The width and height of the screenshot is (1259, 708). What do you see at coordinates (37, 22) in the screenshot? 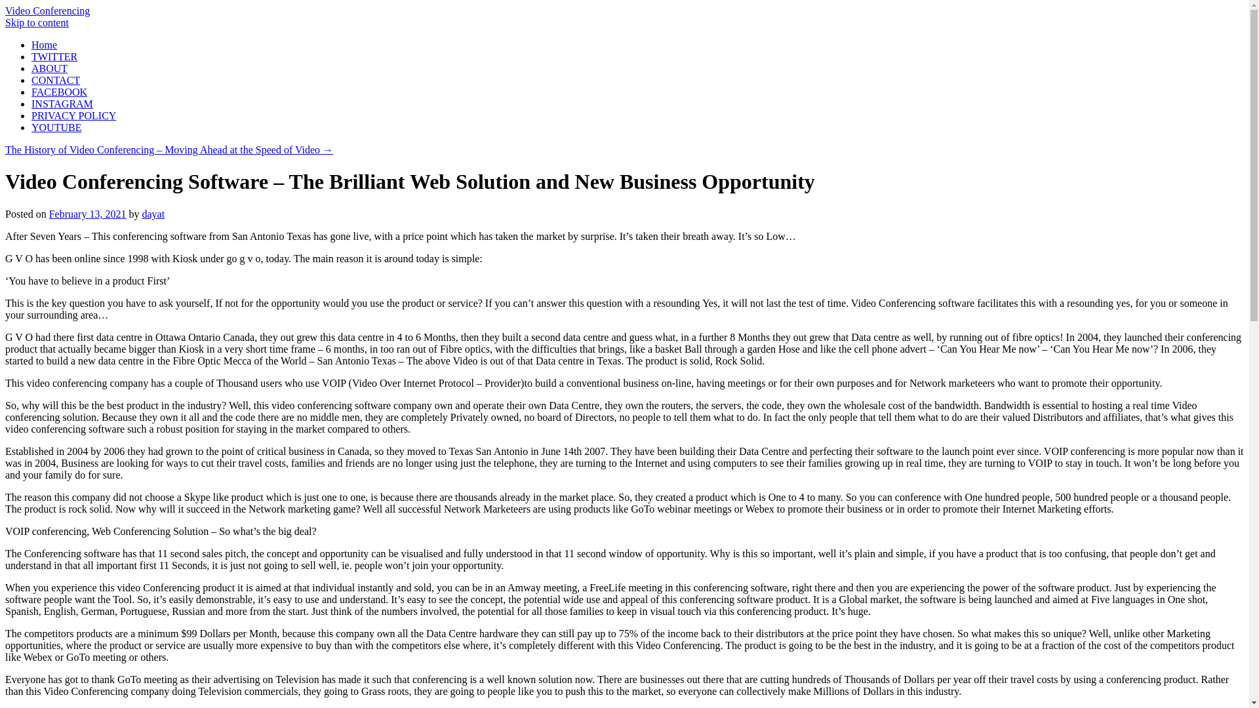
I see `Skip to content` at bounding box center [37, 22].